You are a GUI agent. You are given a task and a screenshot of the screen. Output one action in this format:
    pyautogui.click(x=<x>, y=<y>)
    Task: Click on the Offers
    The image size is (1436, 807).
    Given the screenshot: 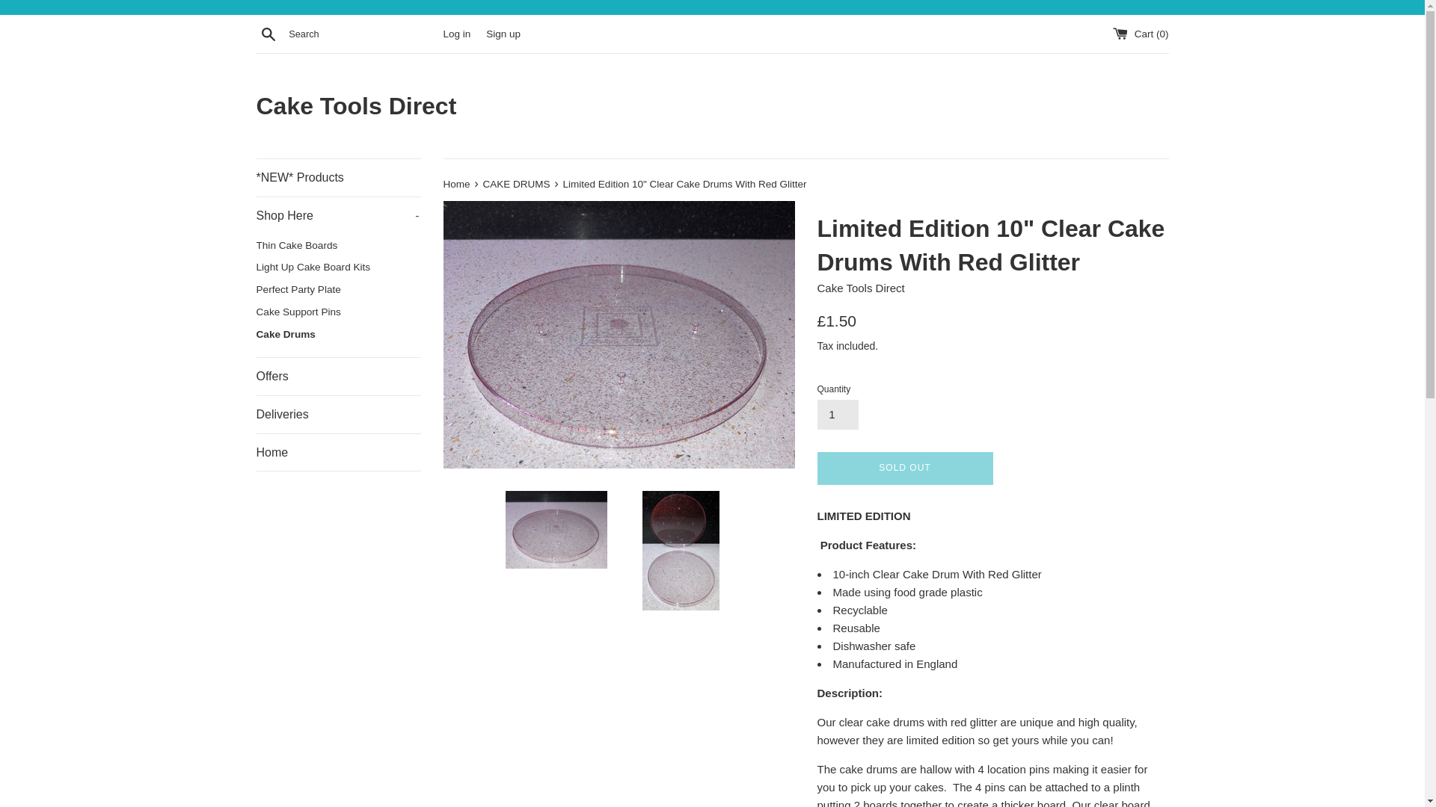 What is the action you would take?
    pyautogui.click(x=338, y=377)
    